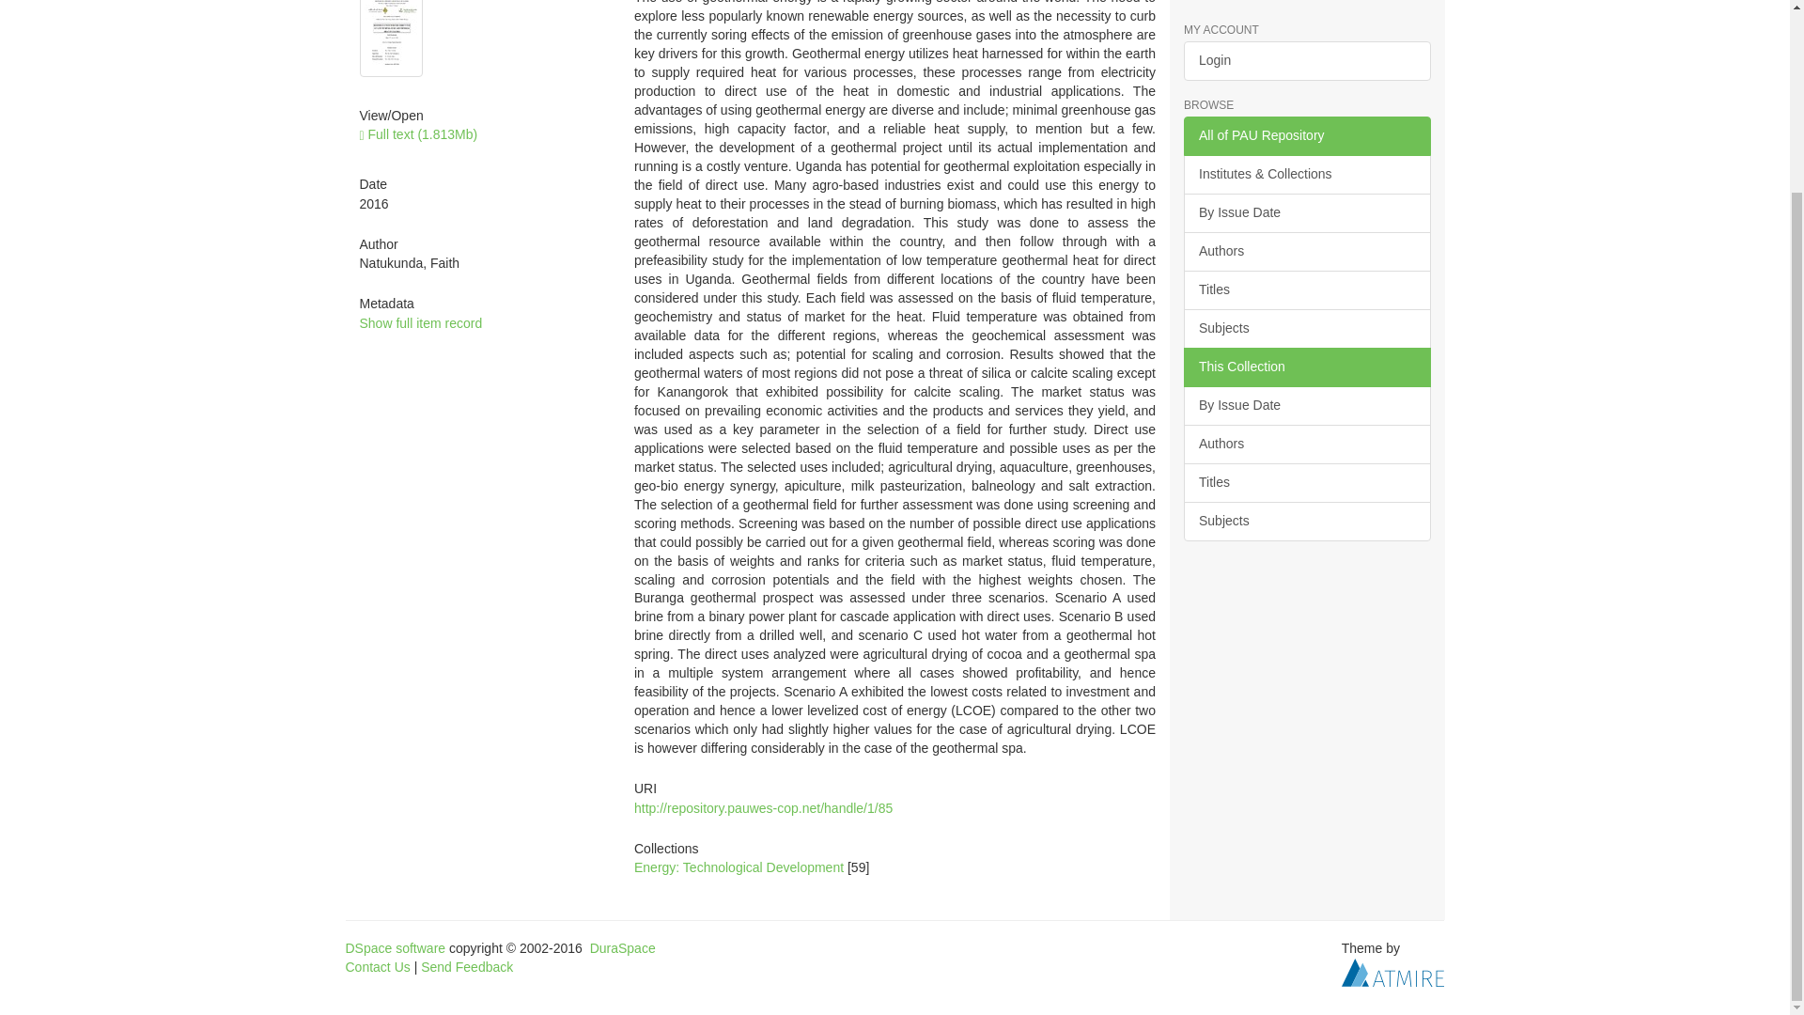 The image size is (1804, 1015). What do you see at coordinates (1306, 252) in the screenshot?
I see `Authors` at bounding box center [1306, 252].